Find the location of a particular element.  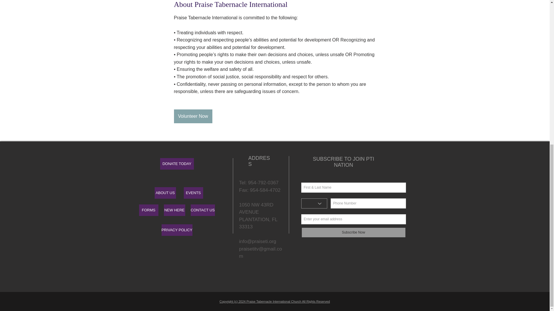

Volunteer Now is located at coordinates (193, 116).